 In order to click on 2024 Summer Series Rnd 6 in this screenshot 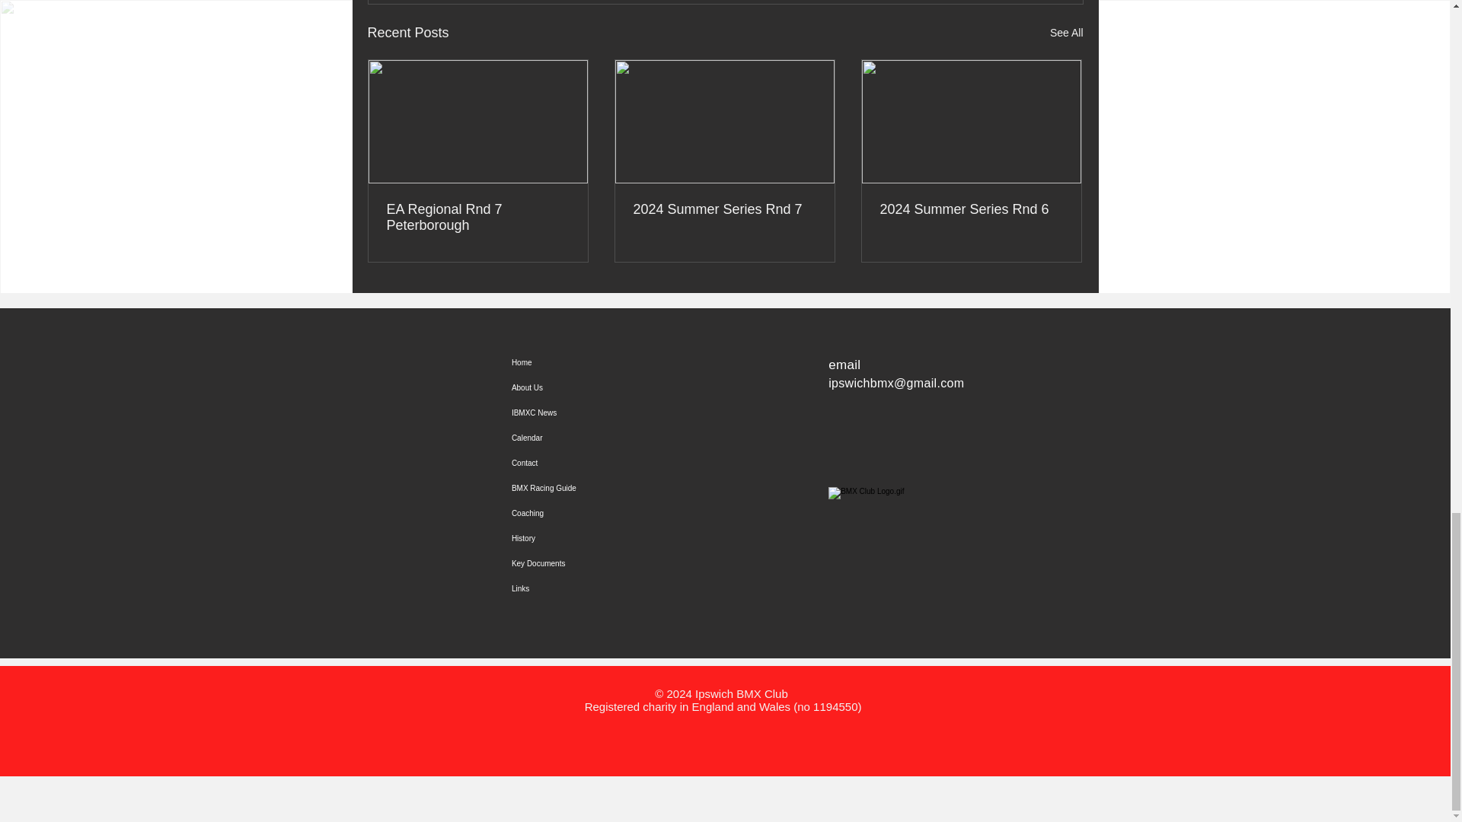, I will do `click(971, 209)`.